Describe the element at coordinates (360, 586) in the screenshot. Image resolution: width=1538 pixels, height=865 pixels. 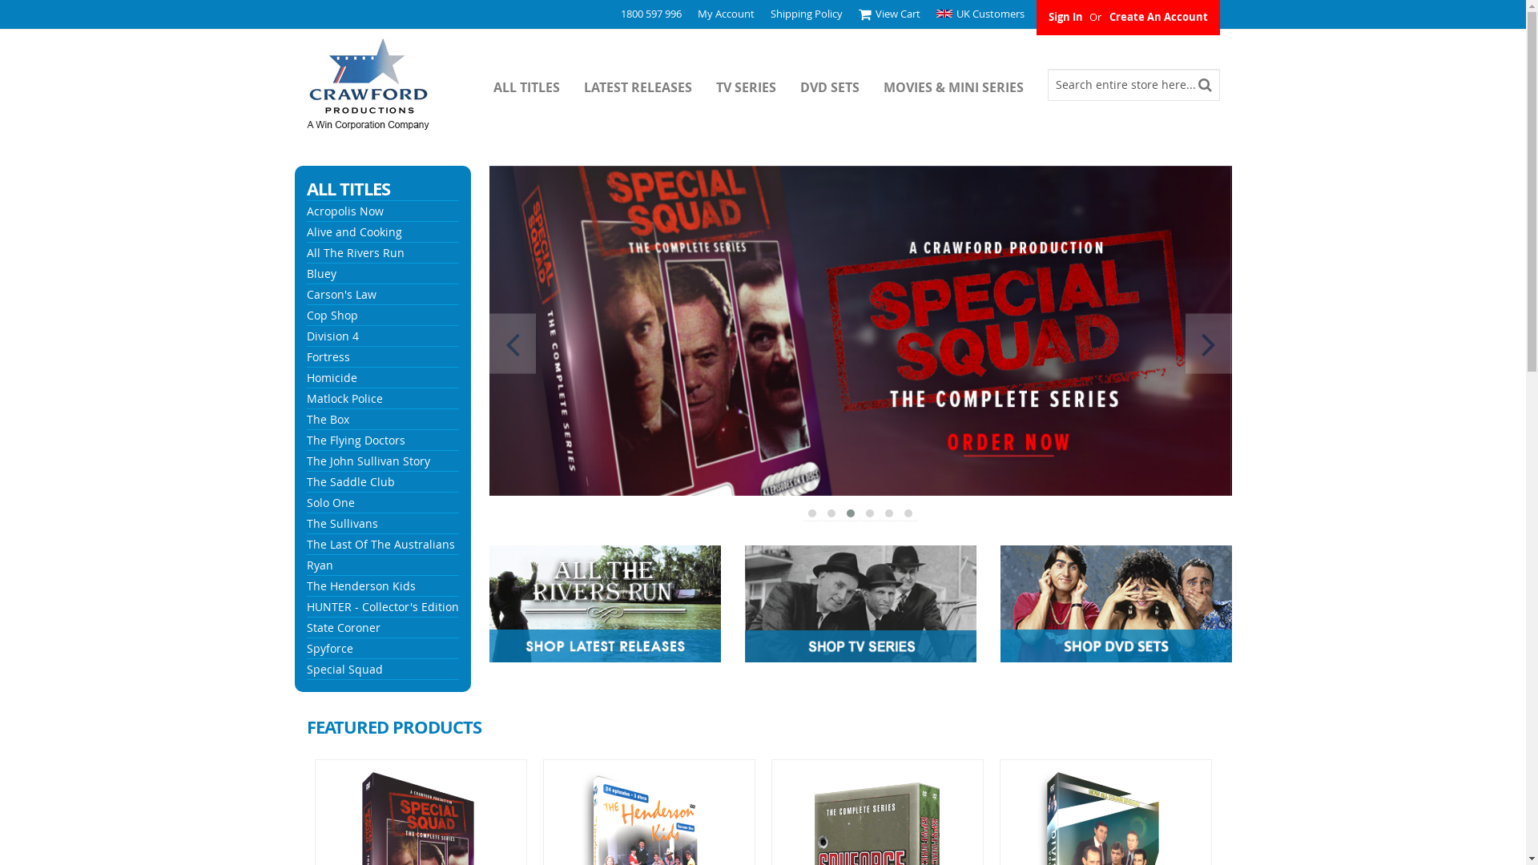
I see `The Henderson Kids` at that location.